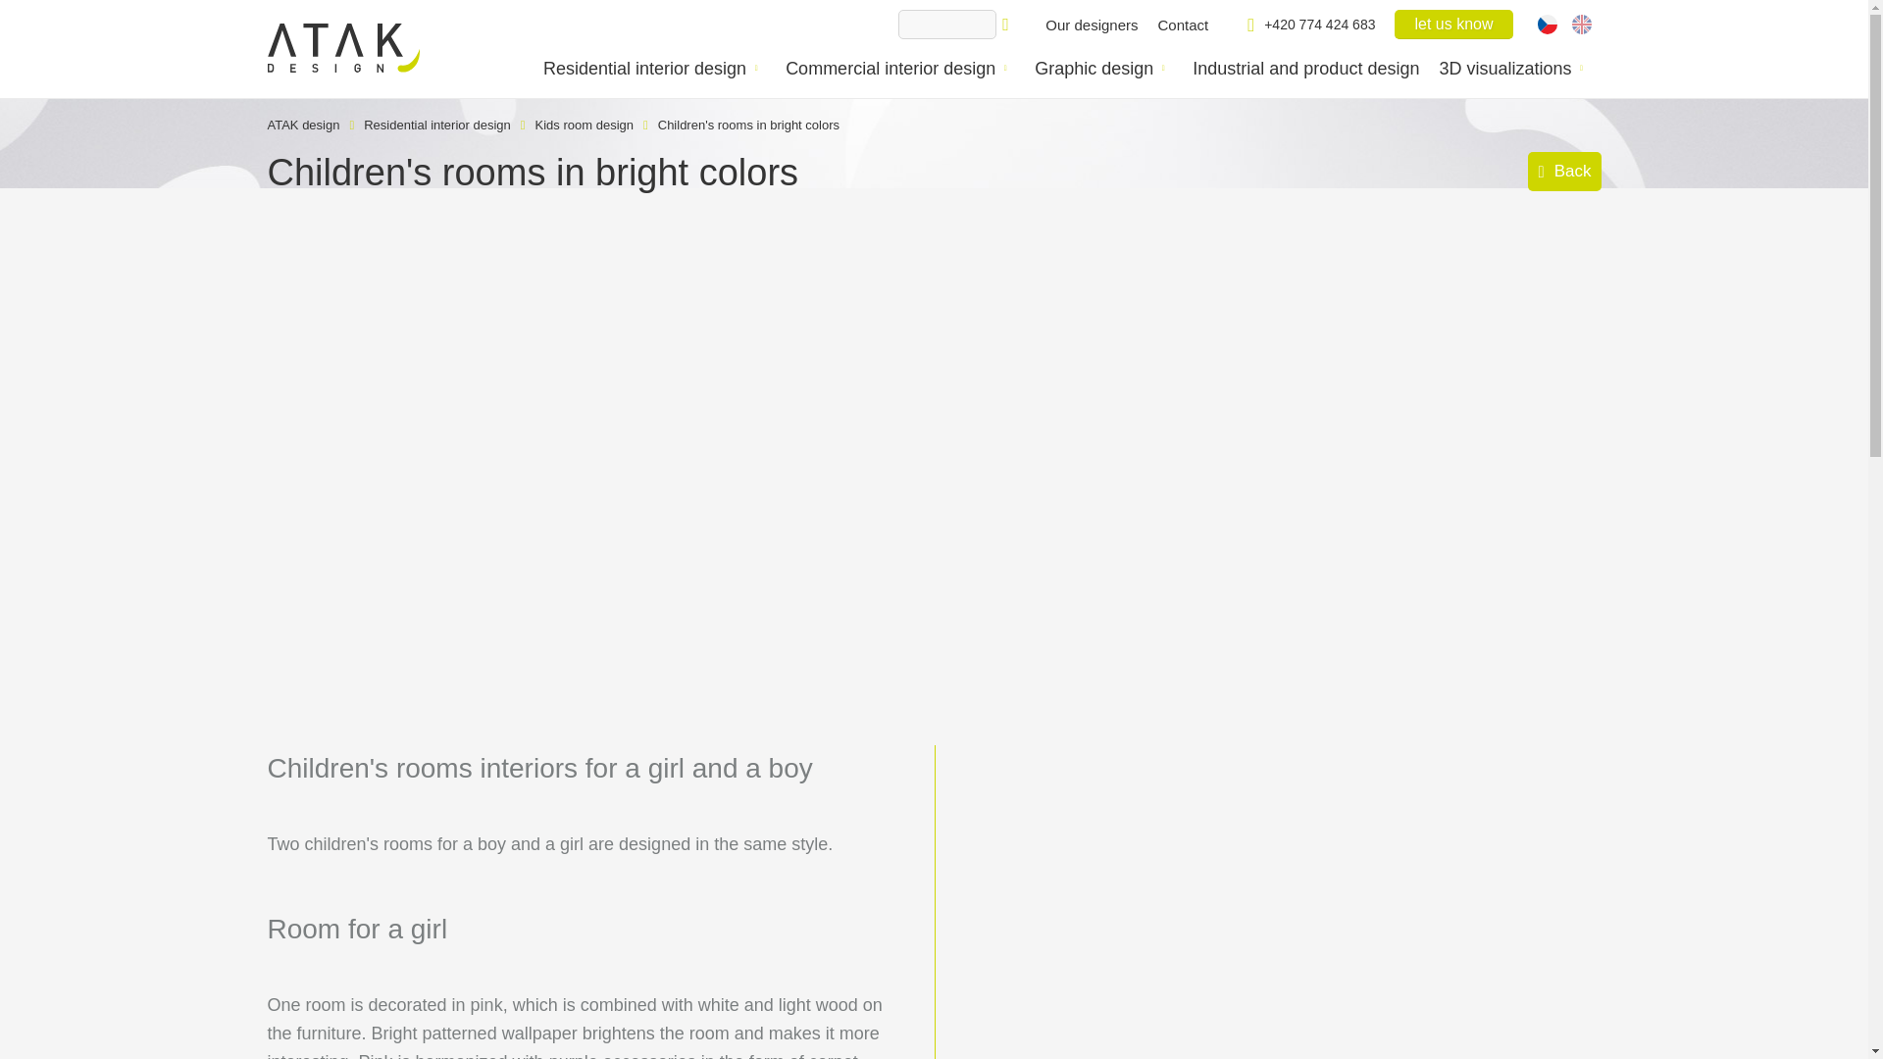  I want to click on Commercial interior design, so click(891, 69).